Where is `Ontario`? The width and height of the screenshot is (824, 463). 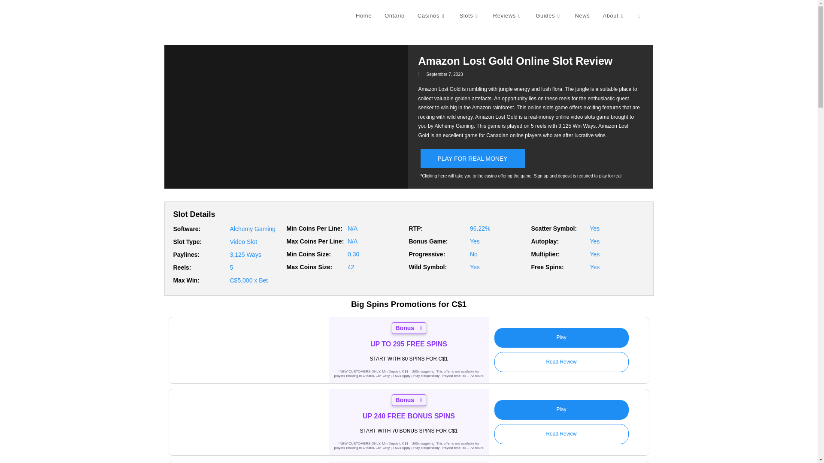 Ontario is located at coordinates (395, 16).